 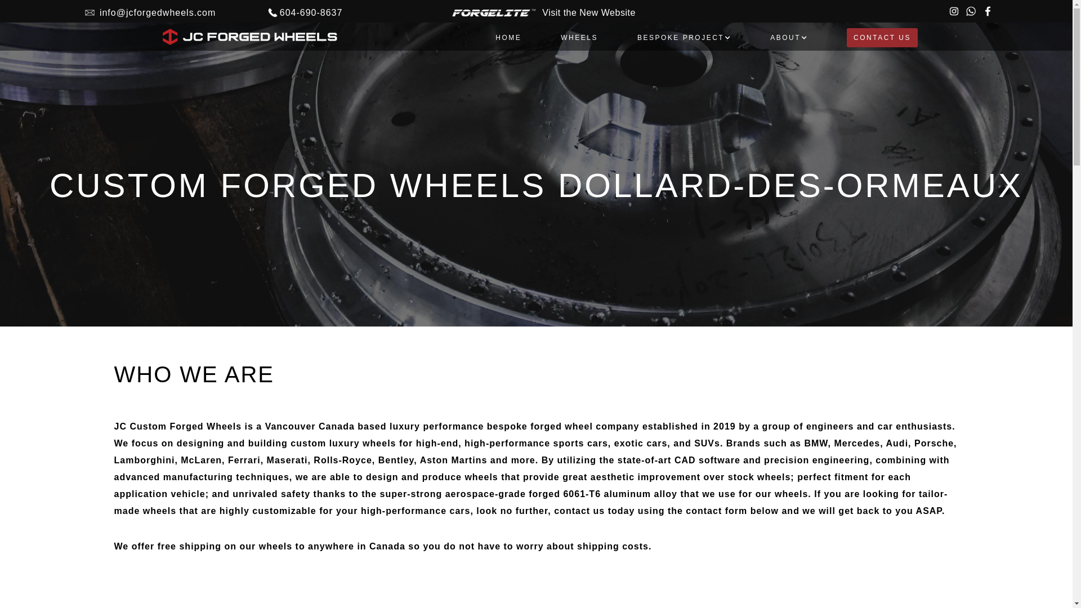 What do you see at coordinates (304, 11) in the screenshot?
I see `604-690-8637` at bounding box center [304, 11].